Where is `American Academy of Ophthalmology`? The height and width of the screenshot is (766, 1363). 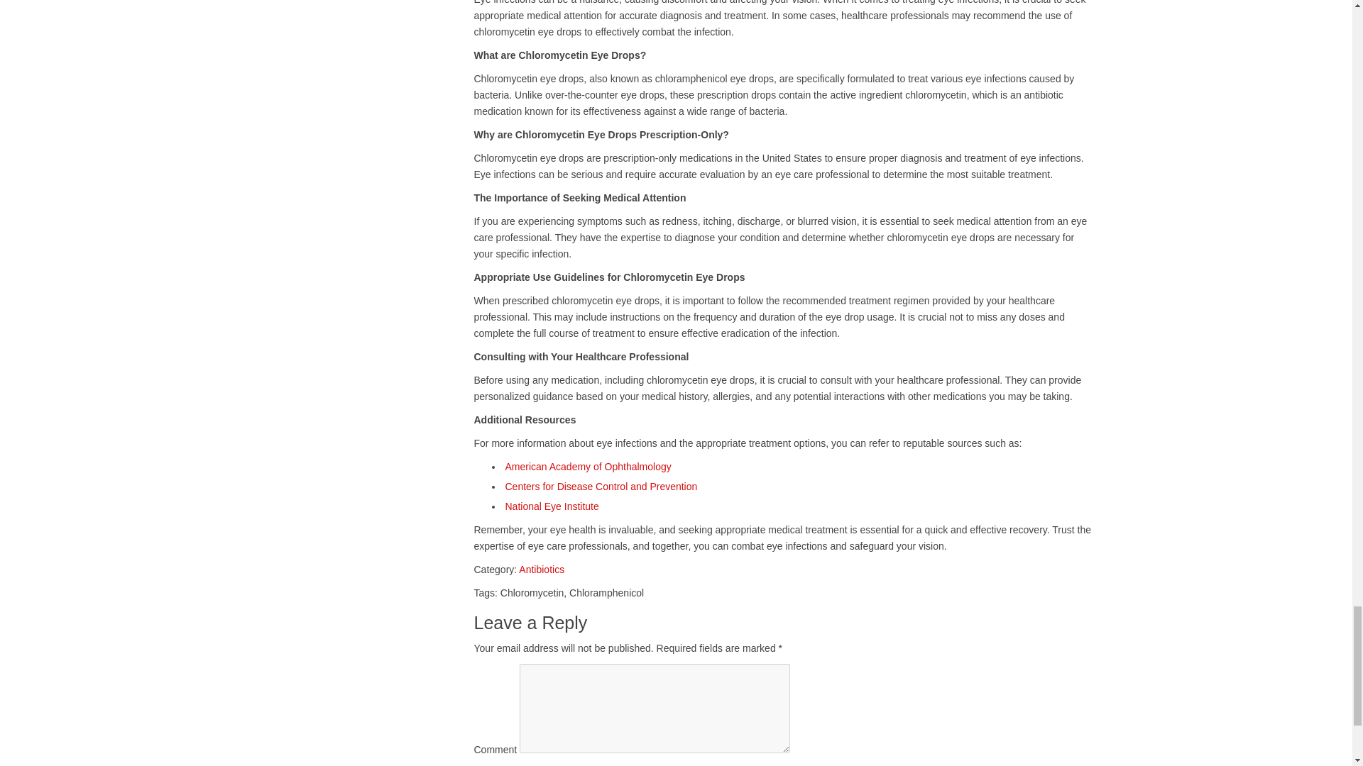 American Academy of Ophthalmology is located at coordinates (589, 467).